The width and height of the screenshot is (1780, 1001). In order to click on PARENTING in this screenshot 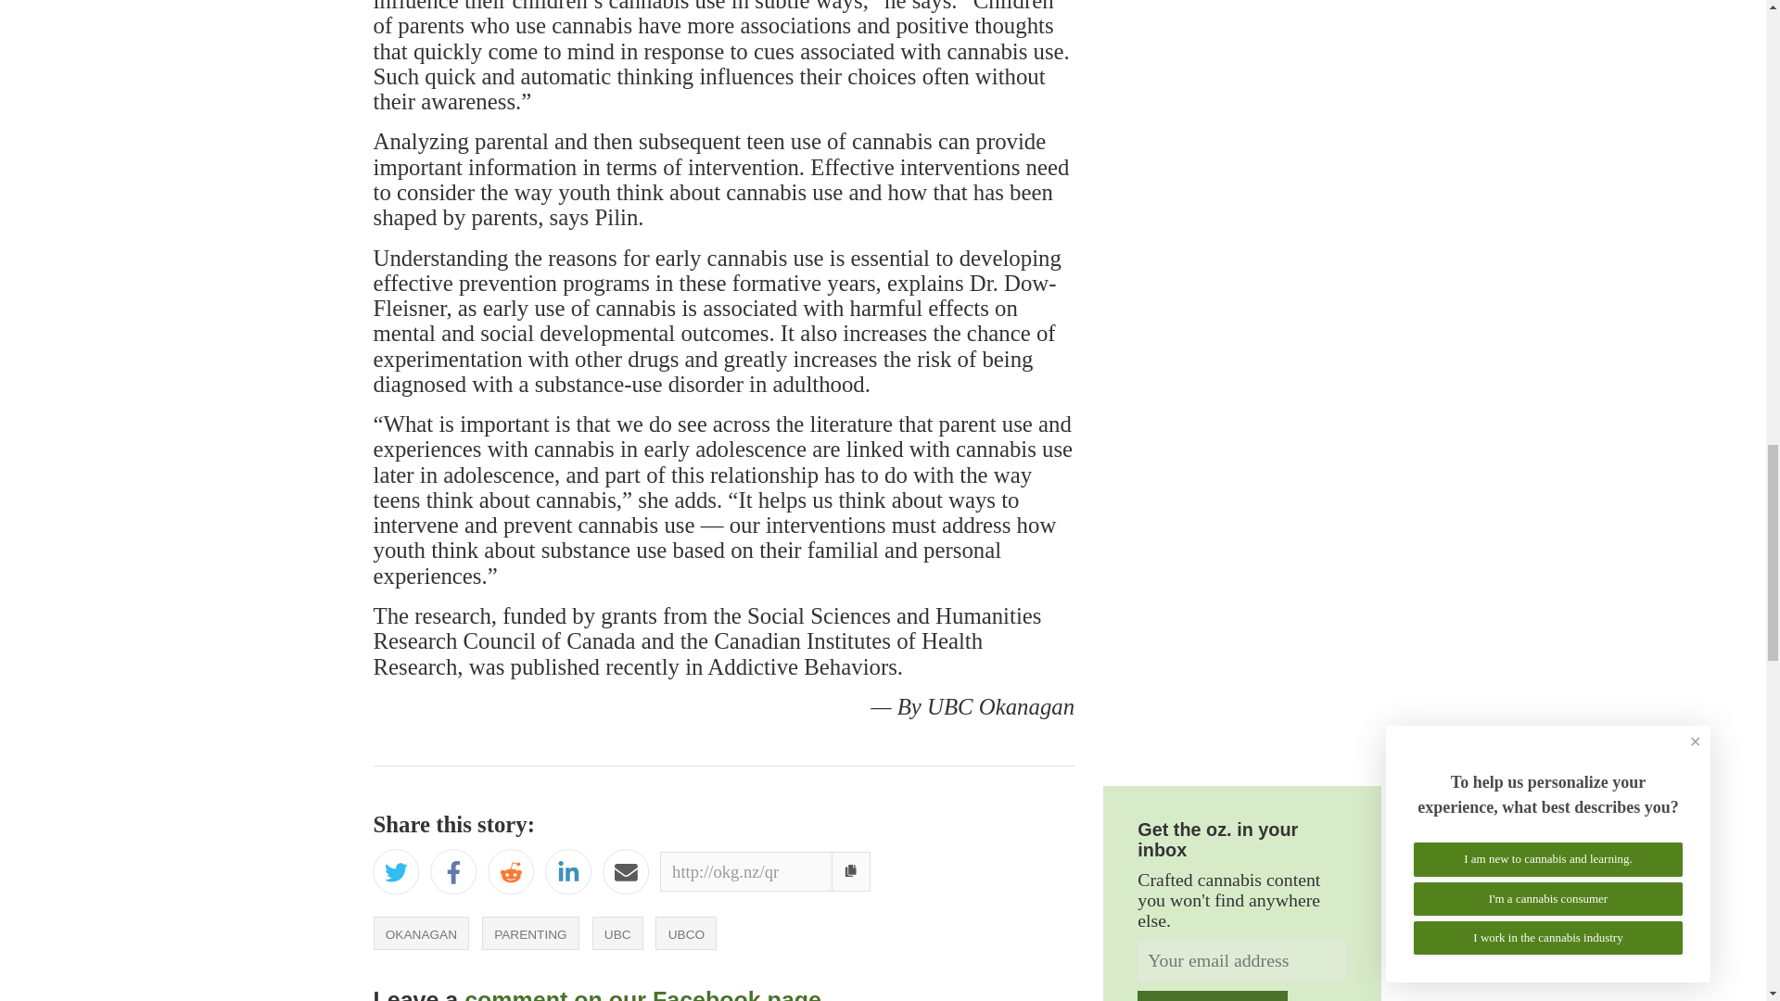, I will do `click(530, 932)`.